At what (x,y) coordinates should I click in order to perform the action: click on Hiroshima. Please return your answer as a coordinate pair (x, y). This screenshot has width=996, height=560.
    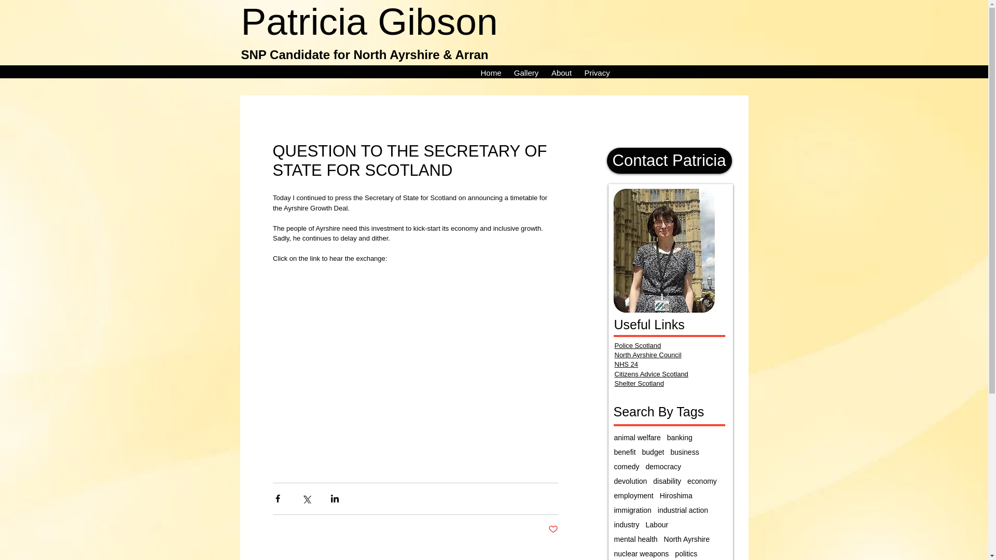
    Looking at the image, I should click on (675, 496).